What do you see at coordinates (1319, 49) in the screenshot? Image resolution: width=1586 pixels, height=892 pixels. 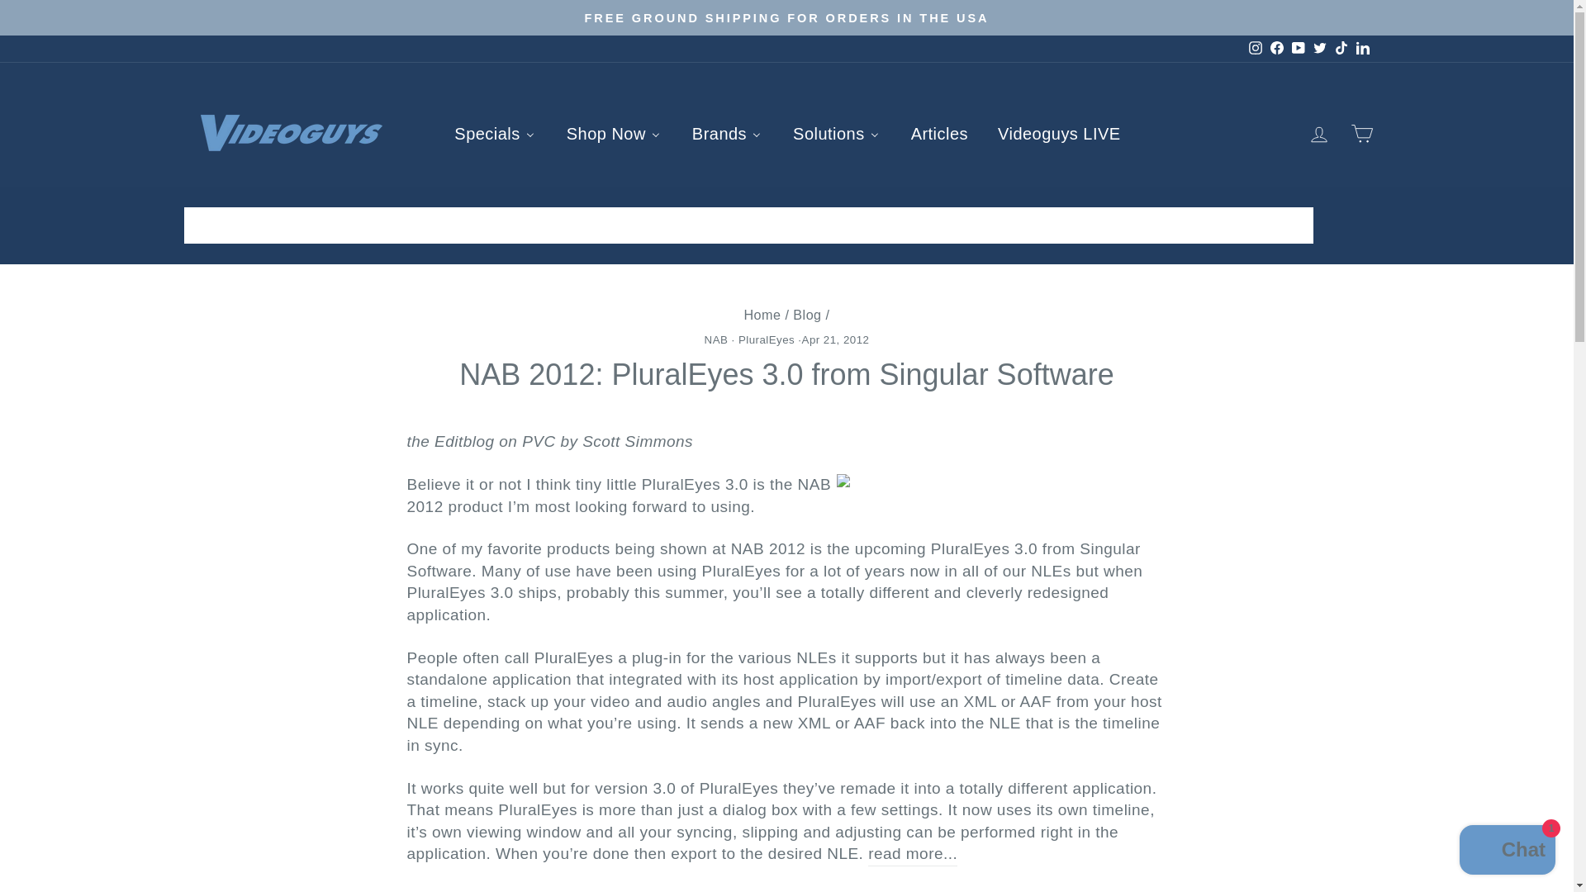 I see `Videoguys on Twitter` at bounding box center [1319, 49].